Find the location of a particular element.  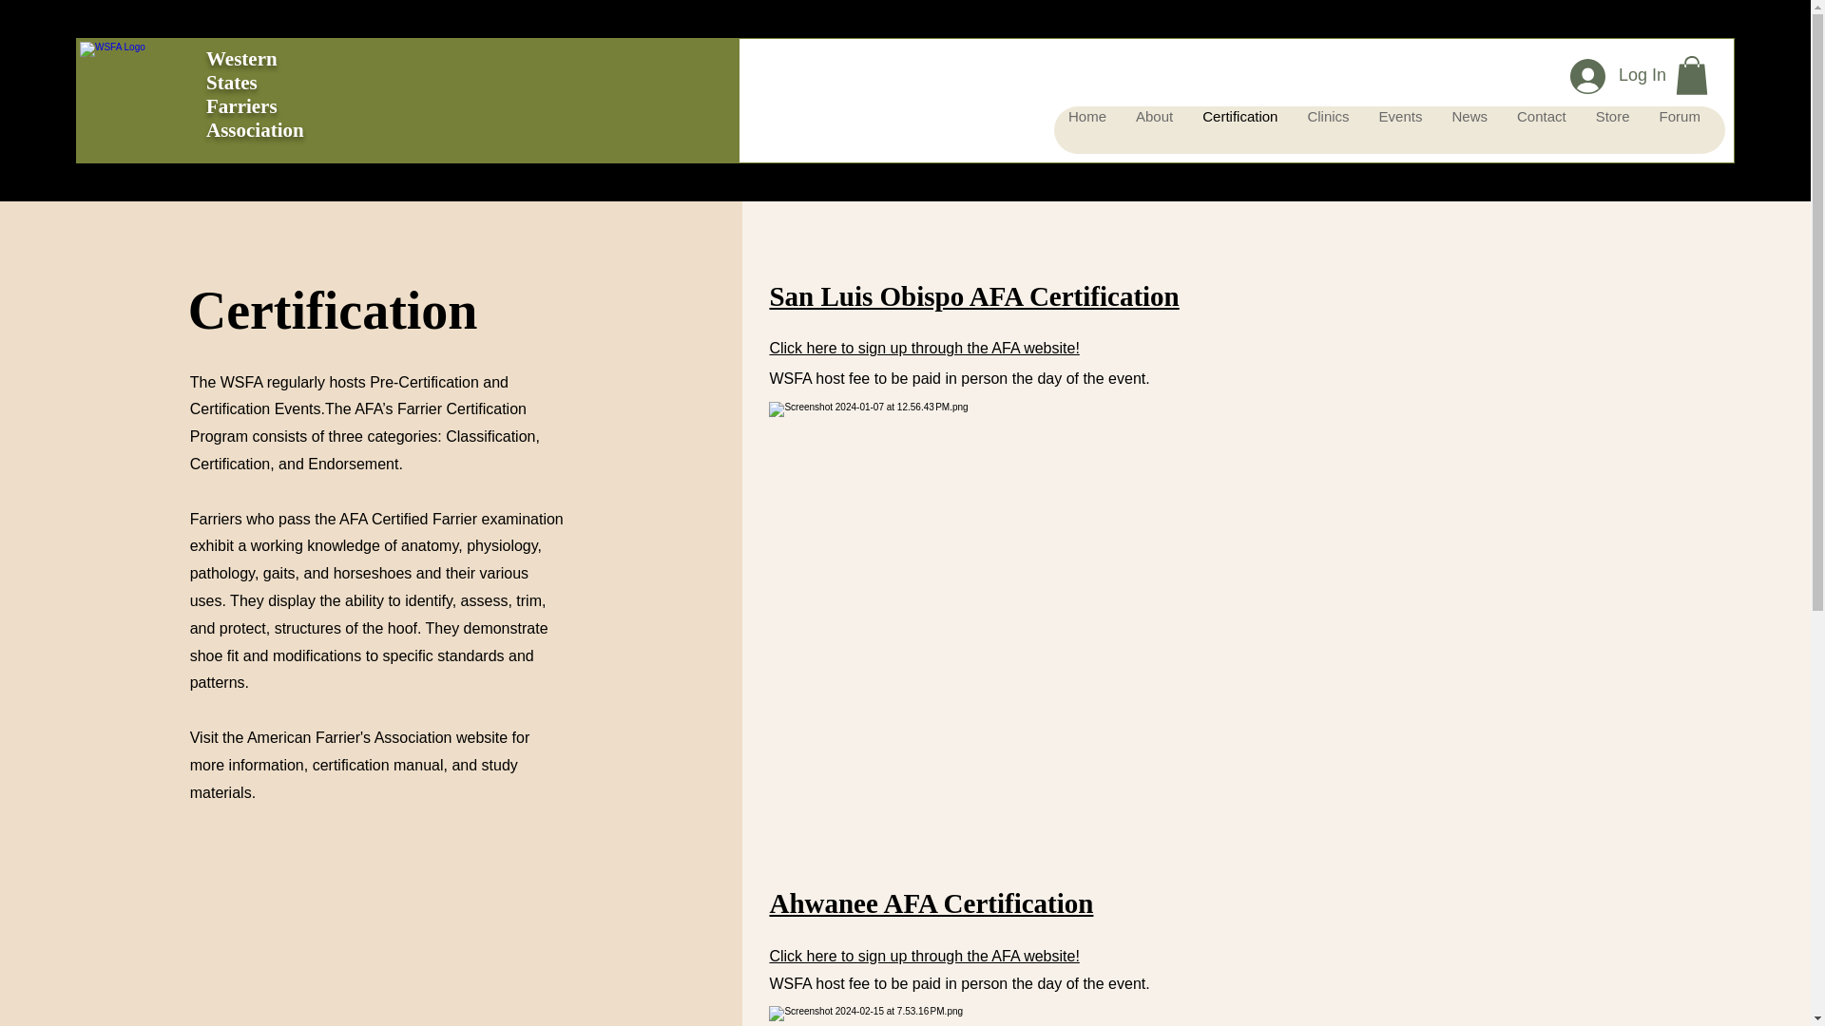

Log In is located at coordinates (1614, 76).